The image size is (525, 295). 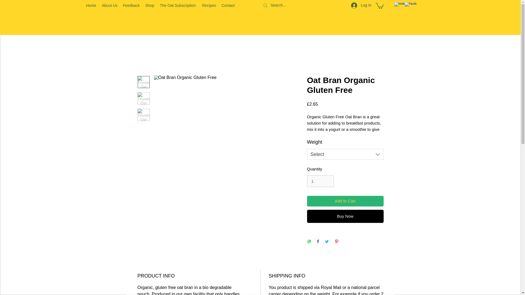 I want to click on 1, so click(x=320, y=181).